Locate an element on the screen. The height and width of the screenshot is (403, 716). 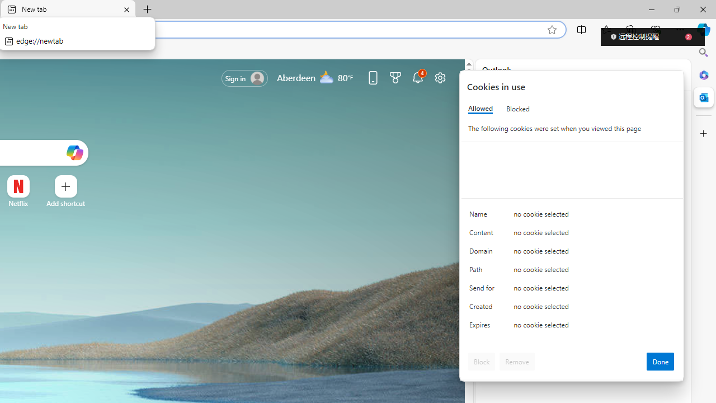
Domain is located at coordinates (483, 253).